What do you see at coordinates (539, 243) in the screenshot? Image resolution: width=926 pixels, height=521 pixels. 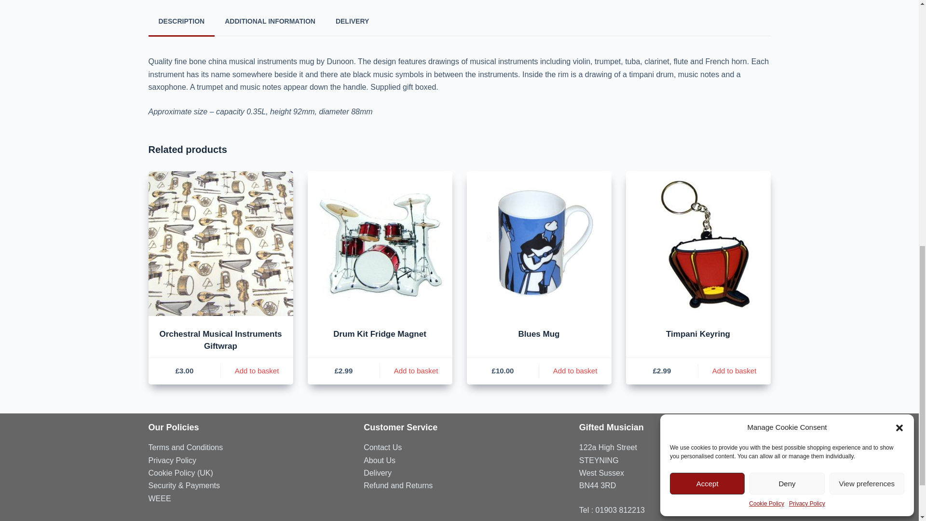 I see `Blues Mug` at bounding box center [539, 243].